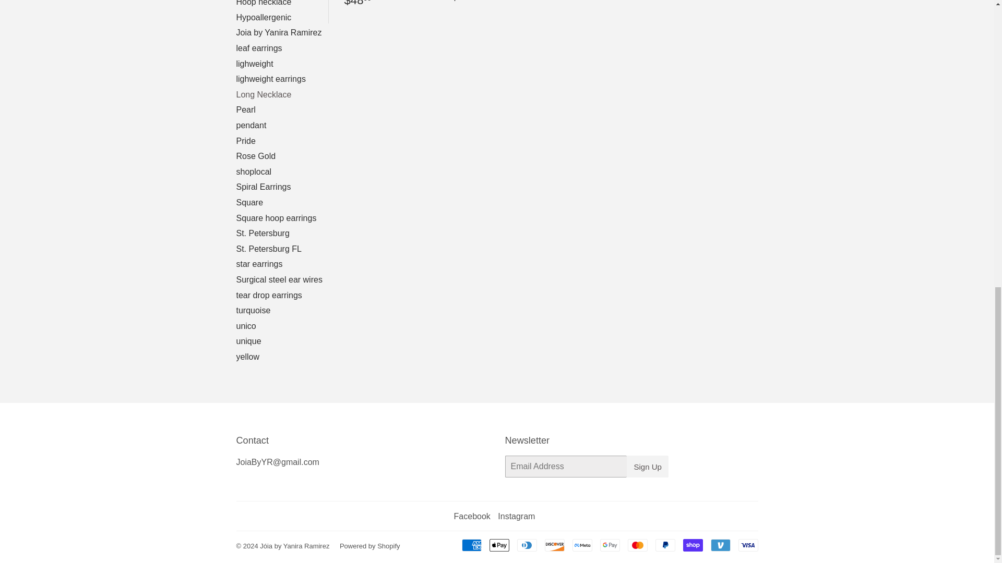  Describe the element at coordinates (665, 545) in the screenshot. I see `PayPal` at that location.